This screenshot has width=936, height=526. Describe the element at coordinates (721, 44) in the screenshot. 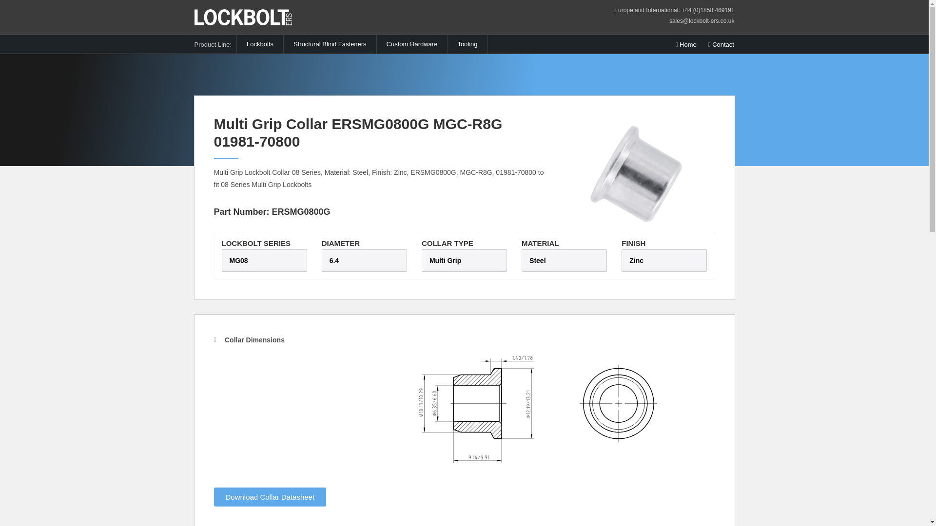

I see ` Contact` at that location.